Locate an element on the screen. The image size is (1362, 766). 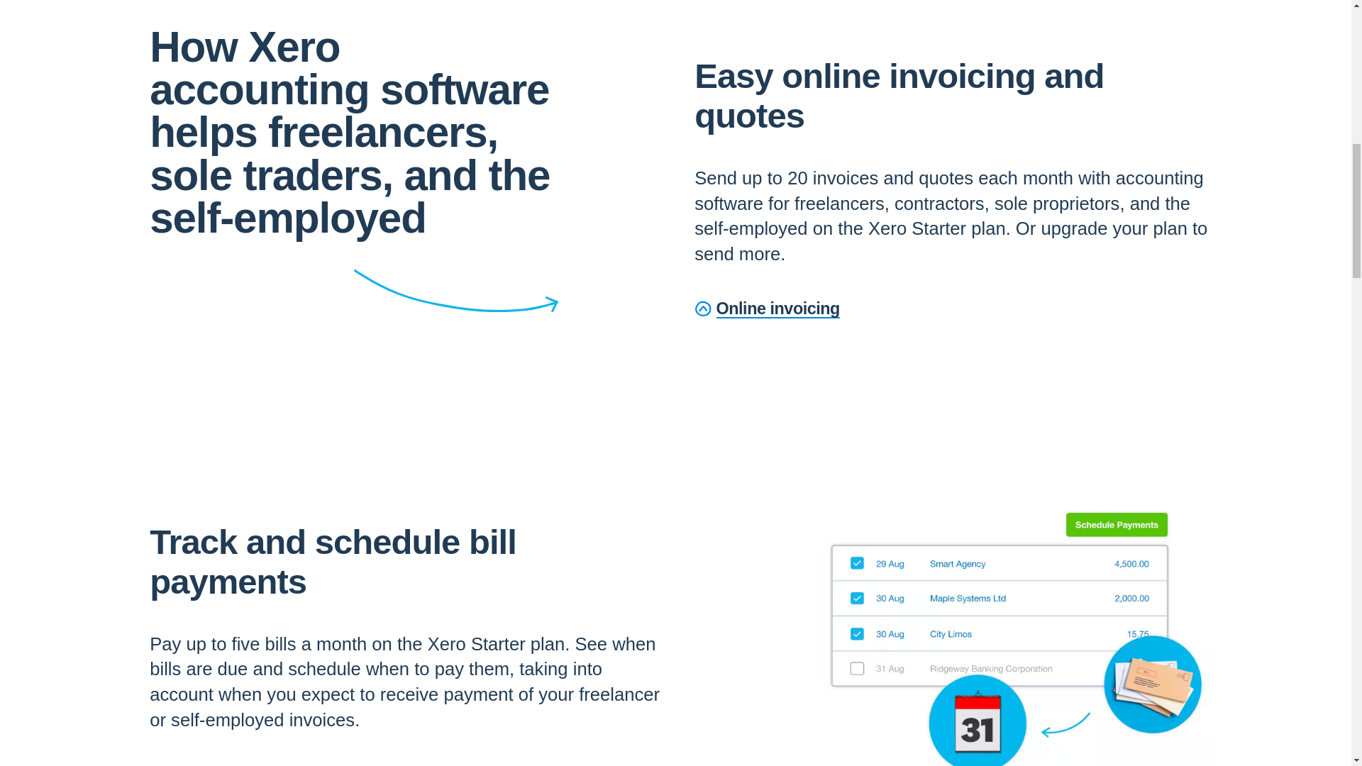
Pay bills is located at coordinates (193, 765).